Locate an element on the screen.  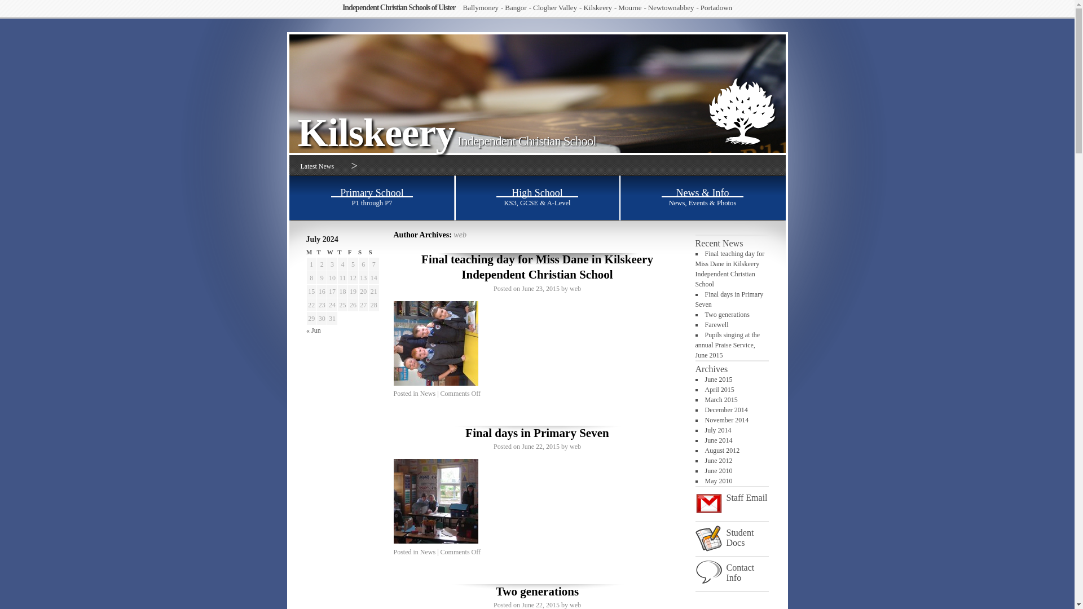
Newtownabbey is located at coordinates (673, 7).